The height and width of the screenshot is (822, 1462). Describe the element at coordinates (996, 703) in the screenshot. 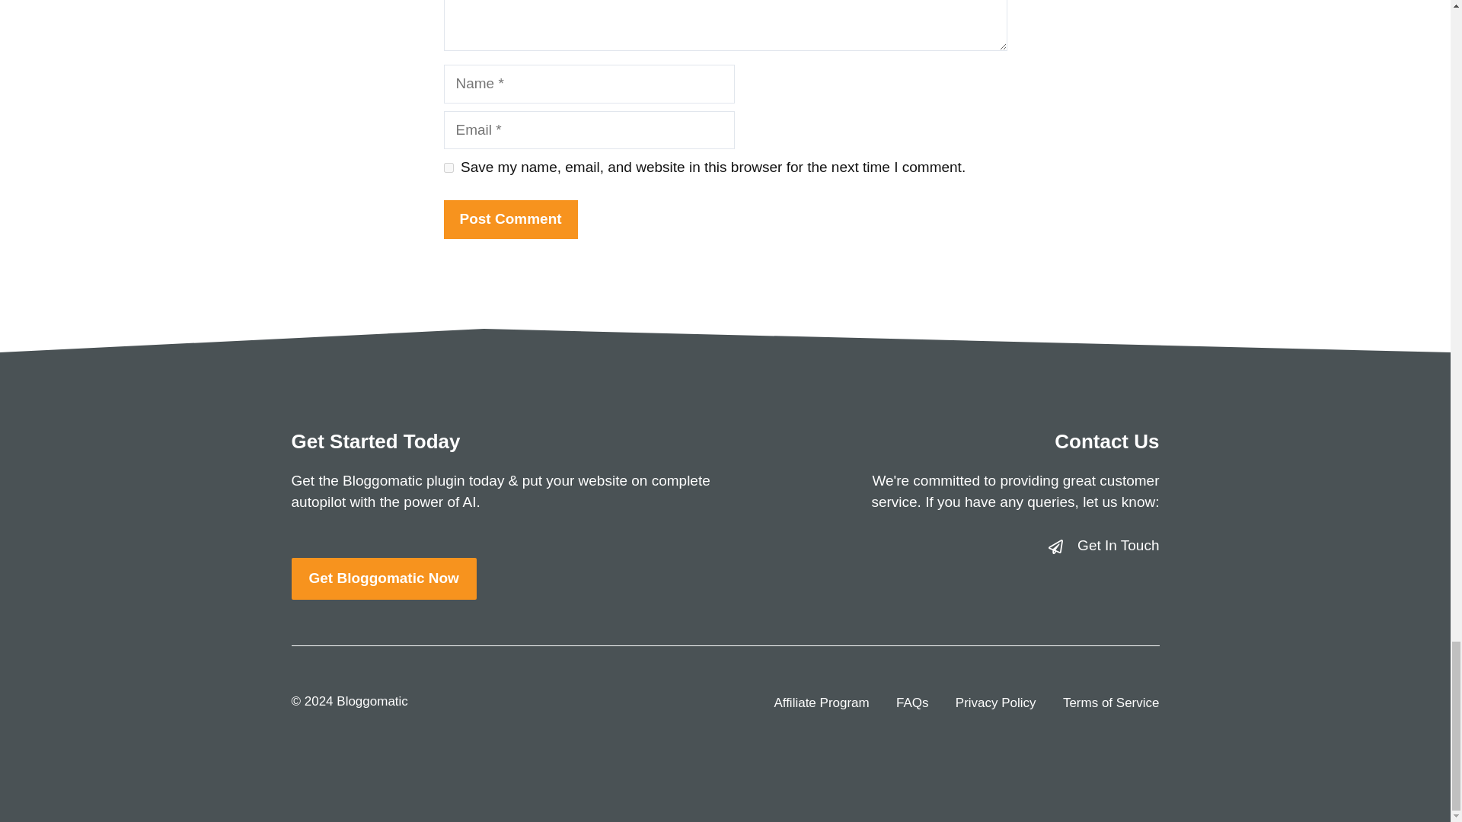

I see `Privacy Policy` at that location.